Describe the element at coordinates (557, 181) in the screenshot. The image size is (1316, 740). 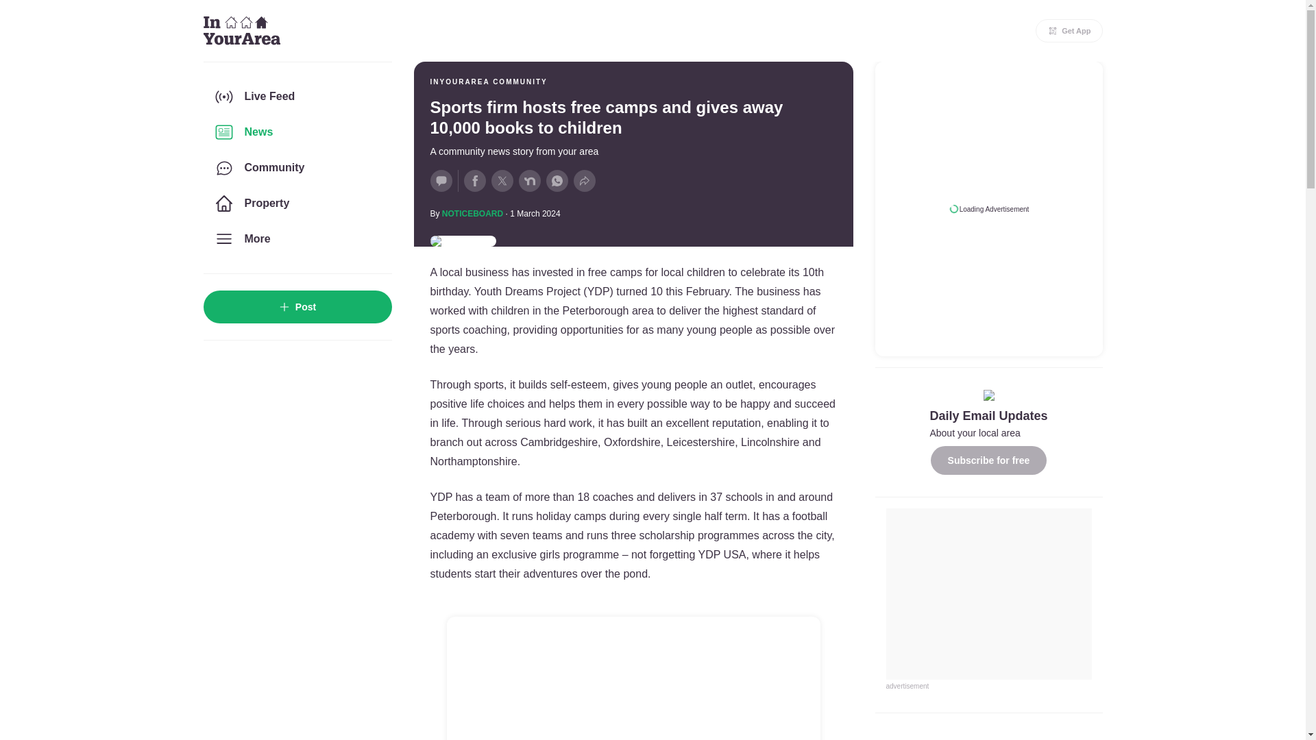
I see `Share to Whatsapp` at that location.